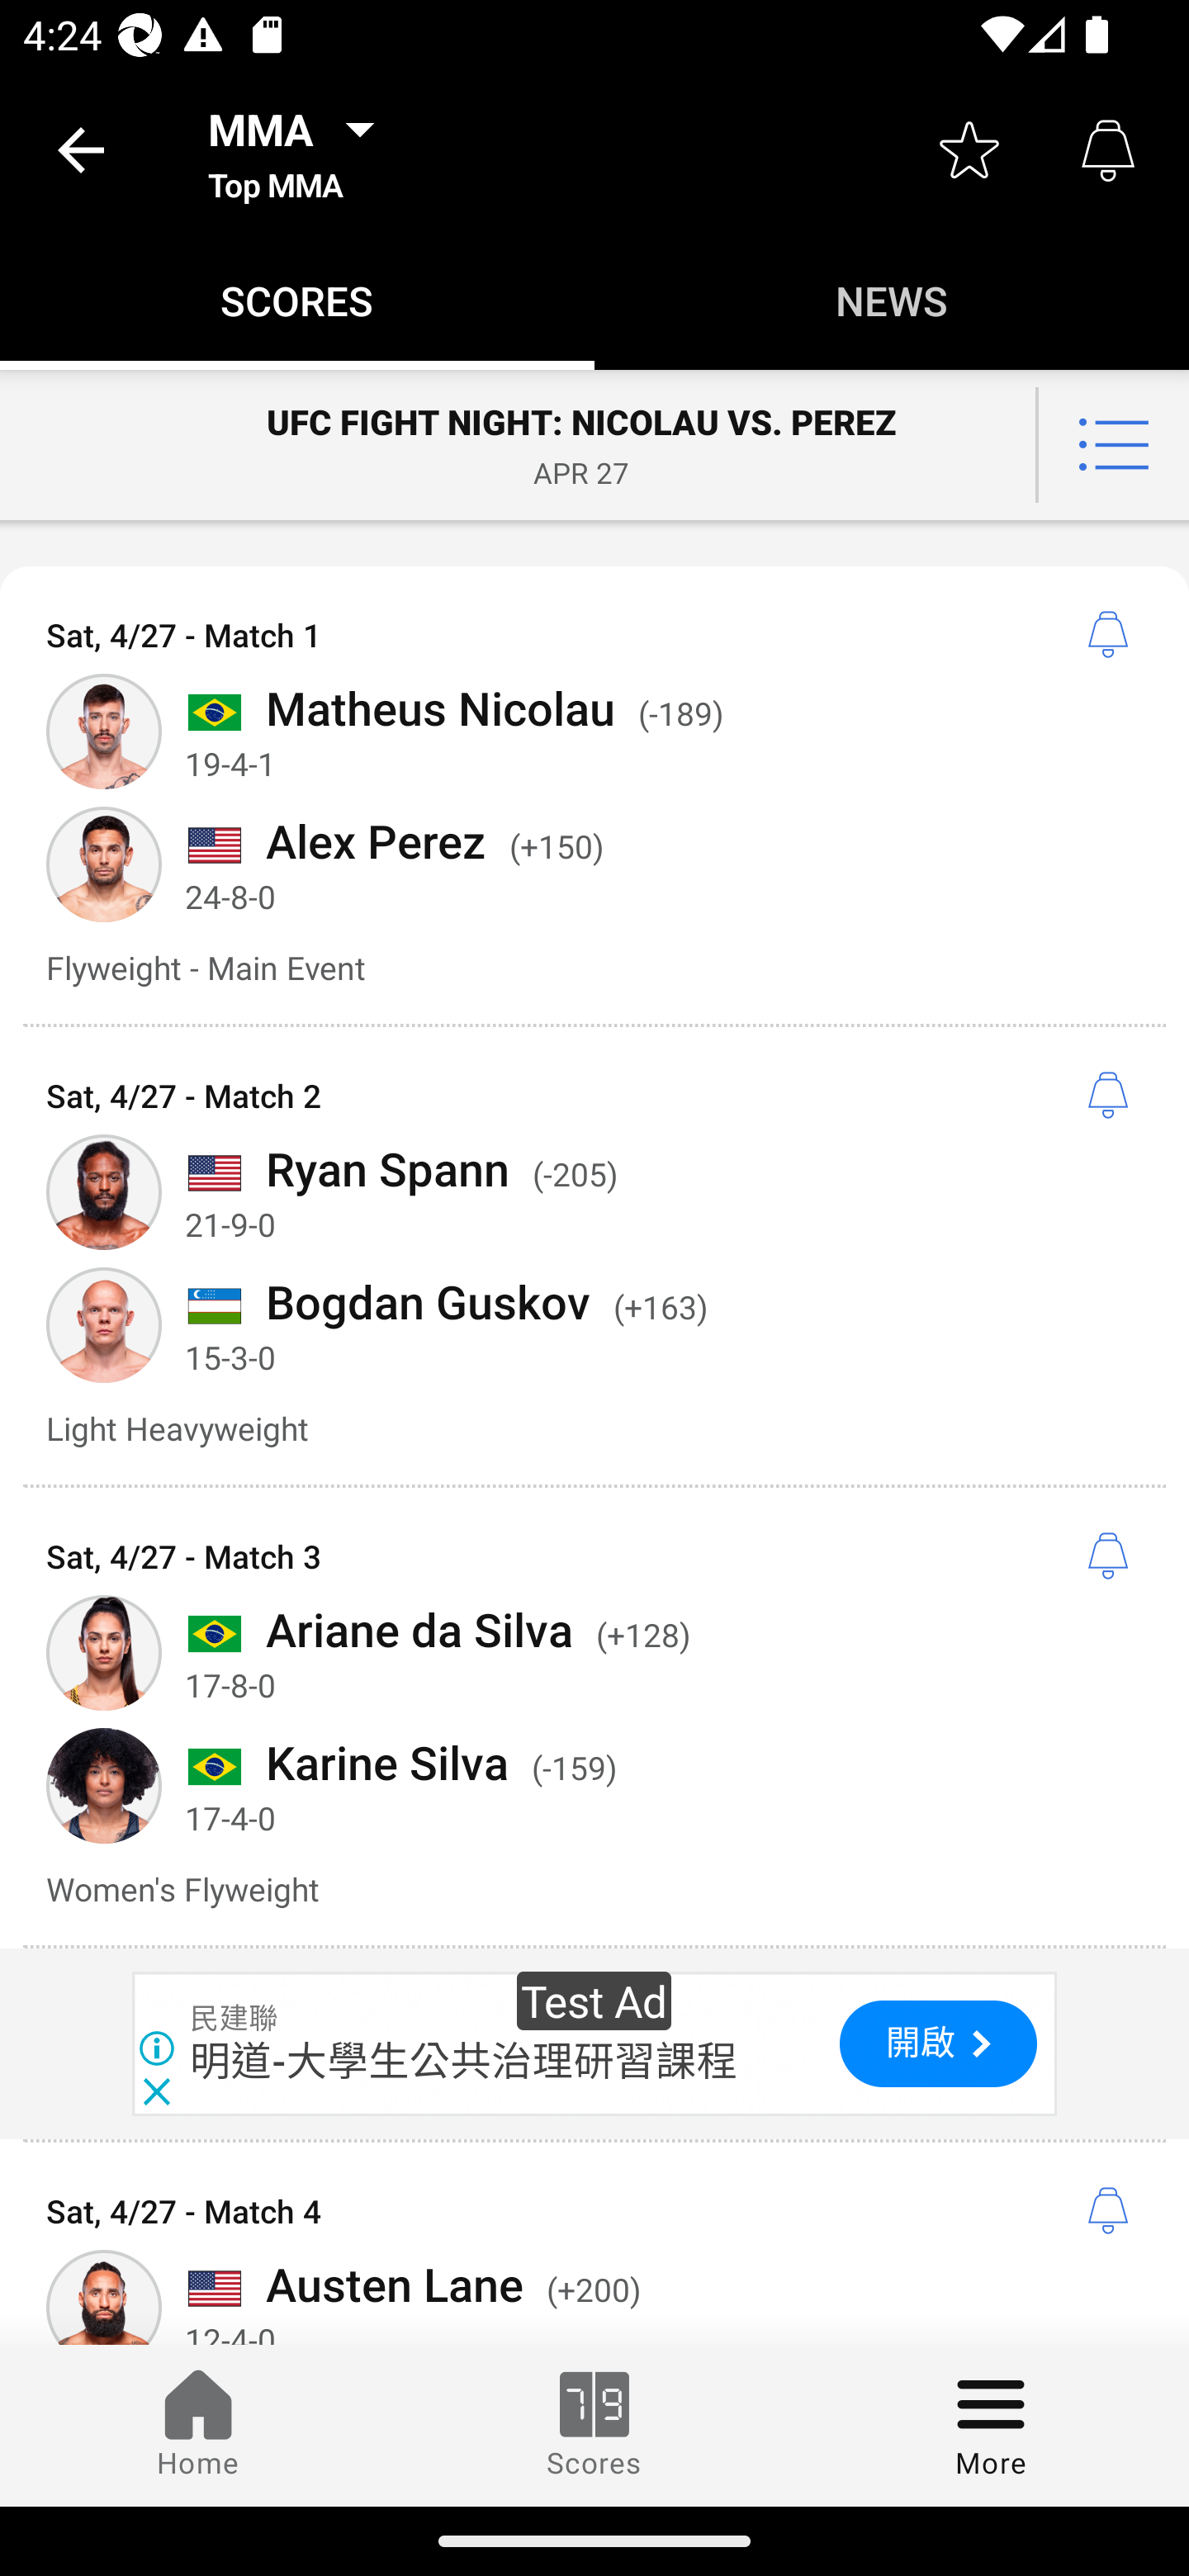  Describe the element at coordinates (594, 2425) in the screenshot. I see `Scores` at that location.